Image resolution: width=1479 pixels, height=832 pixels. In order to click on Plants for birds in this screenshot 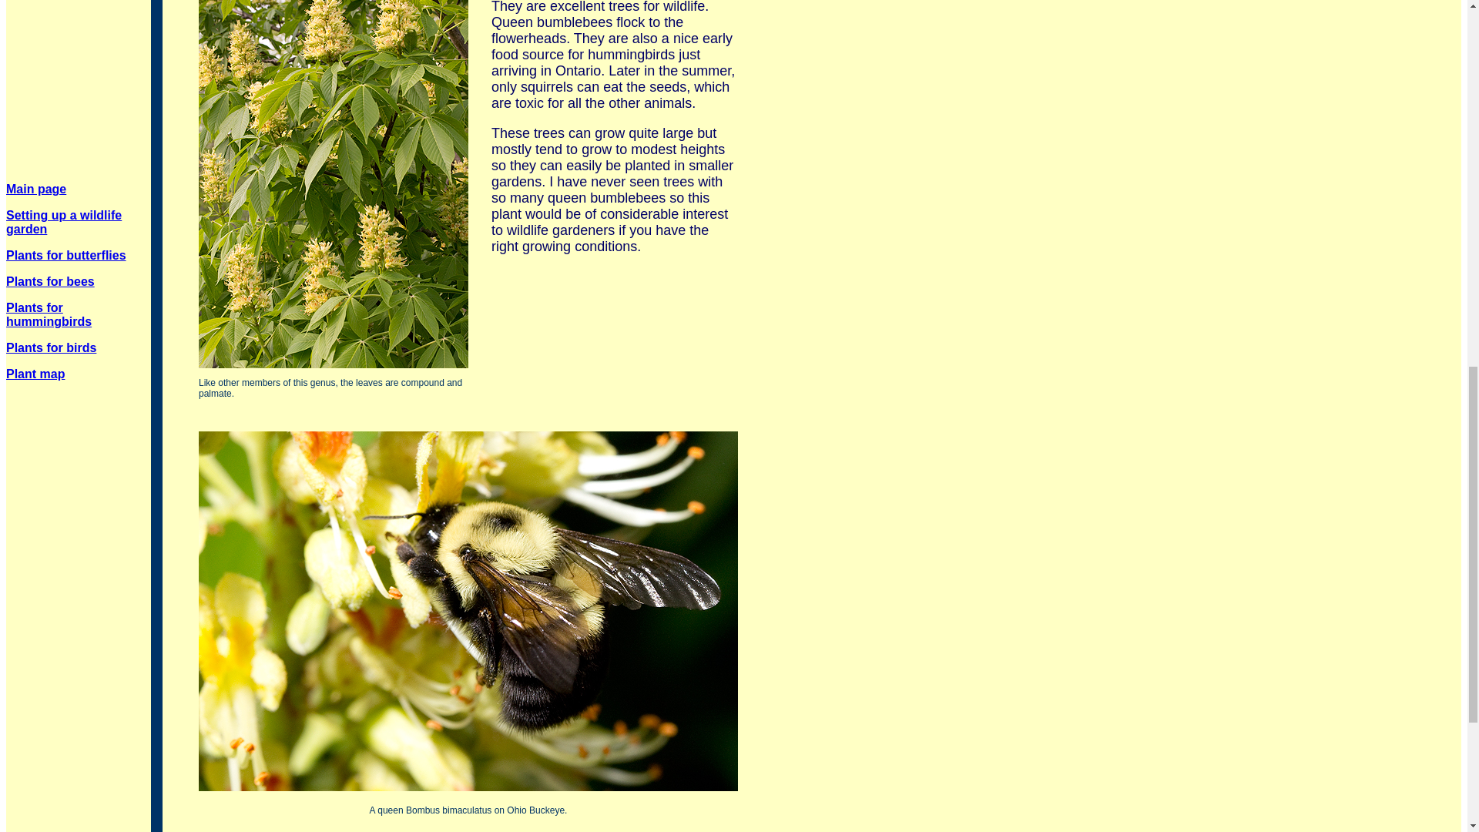, I will do `click(51, 347)`.